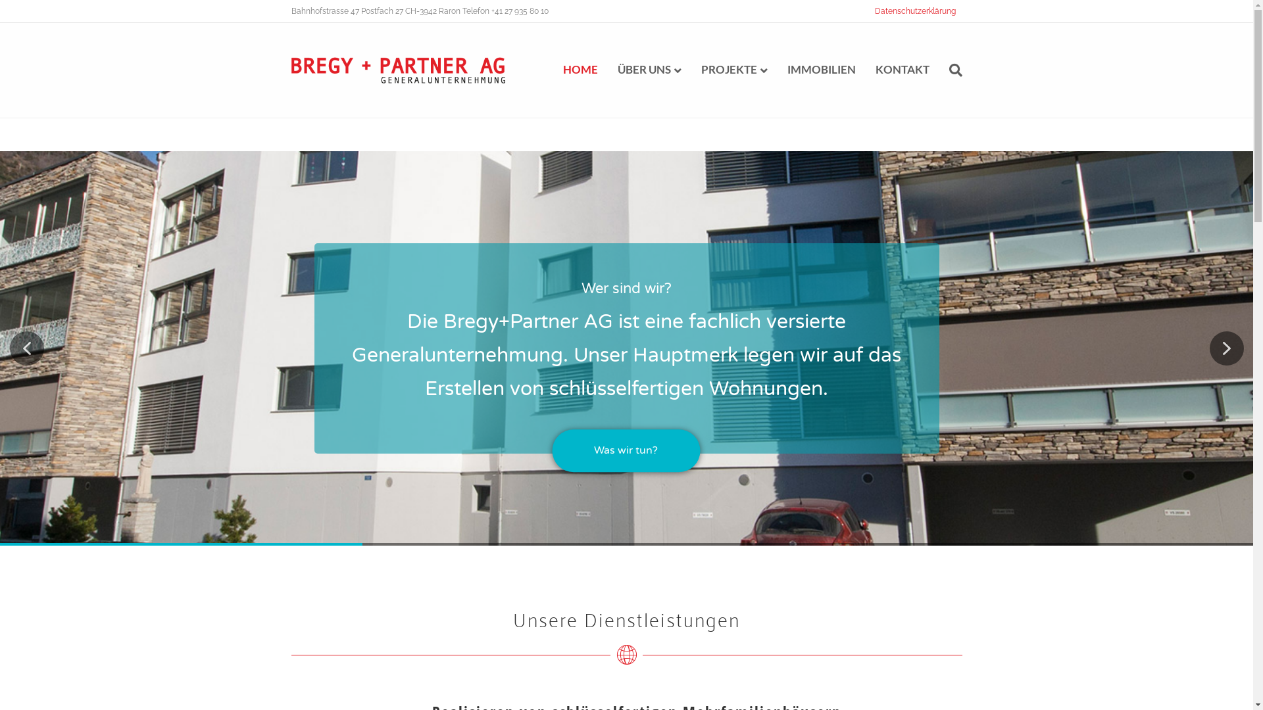 The height and width of the screenshot is (710, 1263). I want to click on HOME, so click(580, 70).